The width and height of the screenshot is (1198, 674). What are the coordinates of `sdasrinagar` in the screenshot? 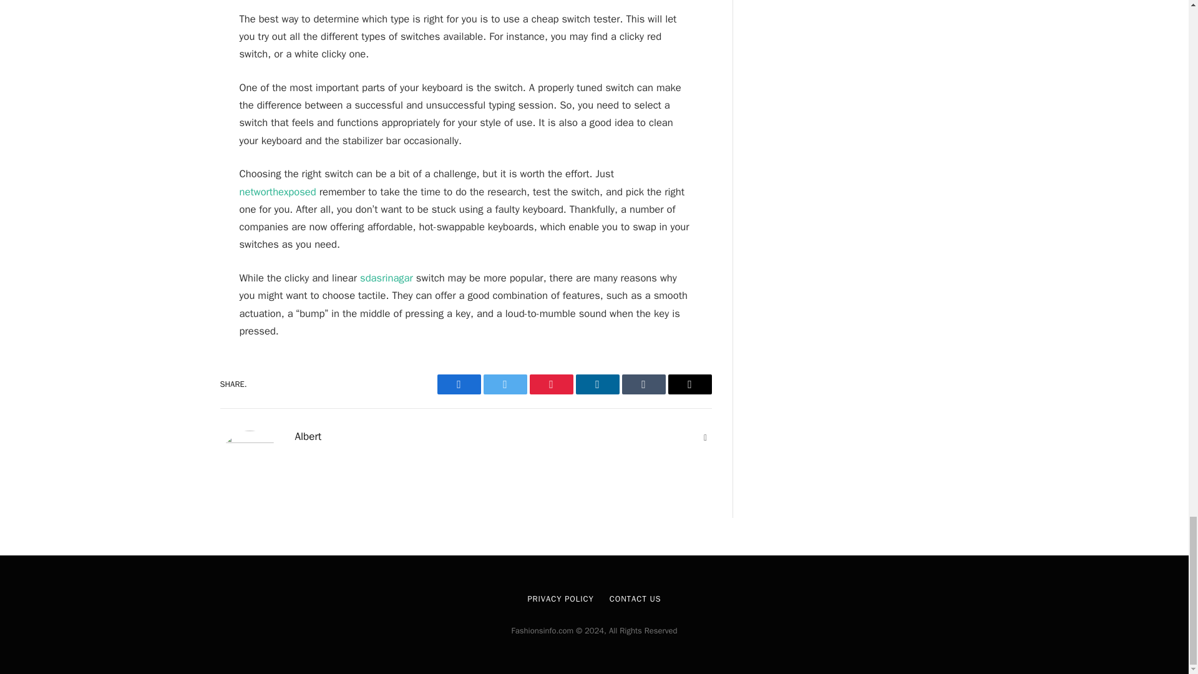 It's located at (387, 278).